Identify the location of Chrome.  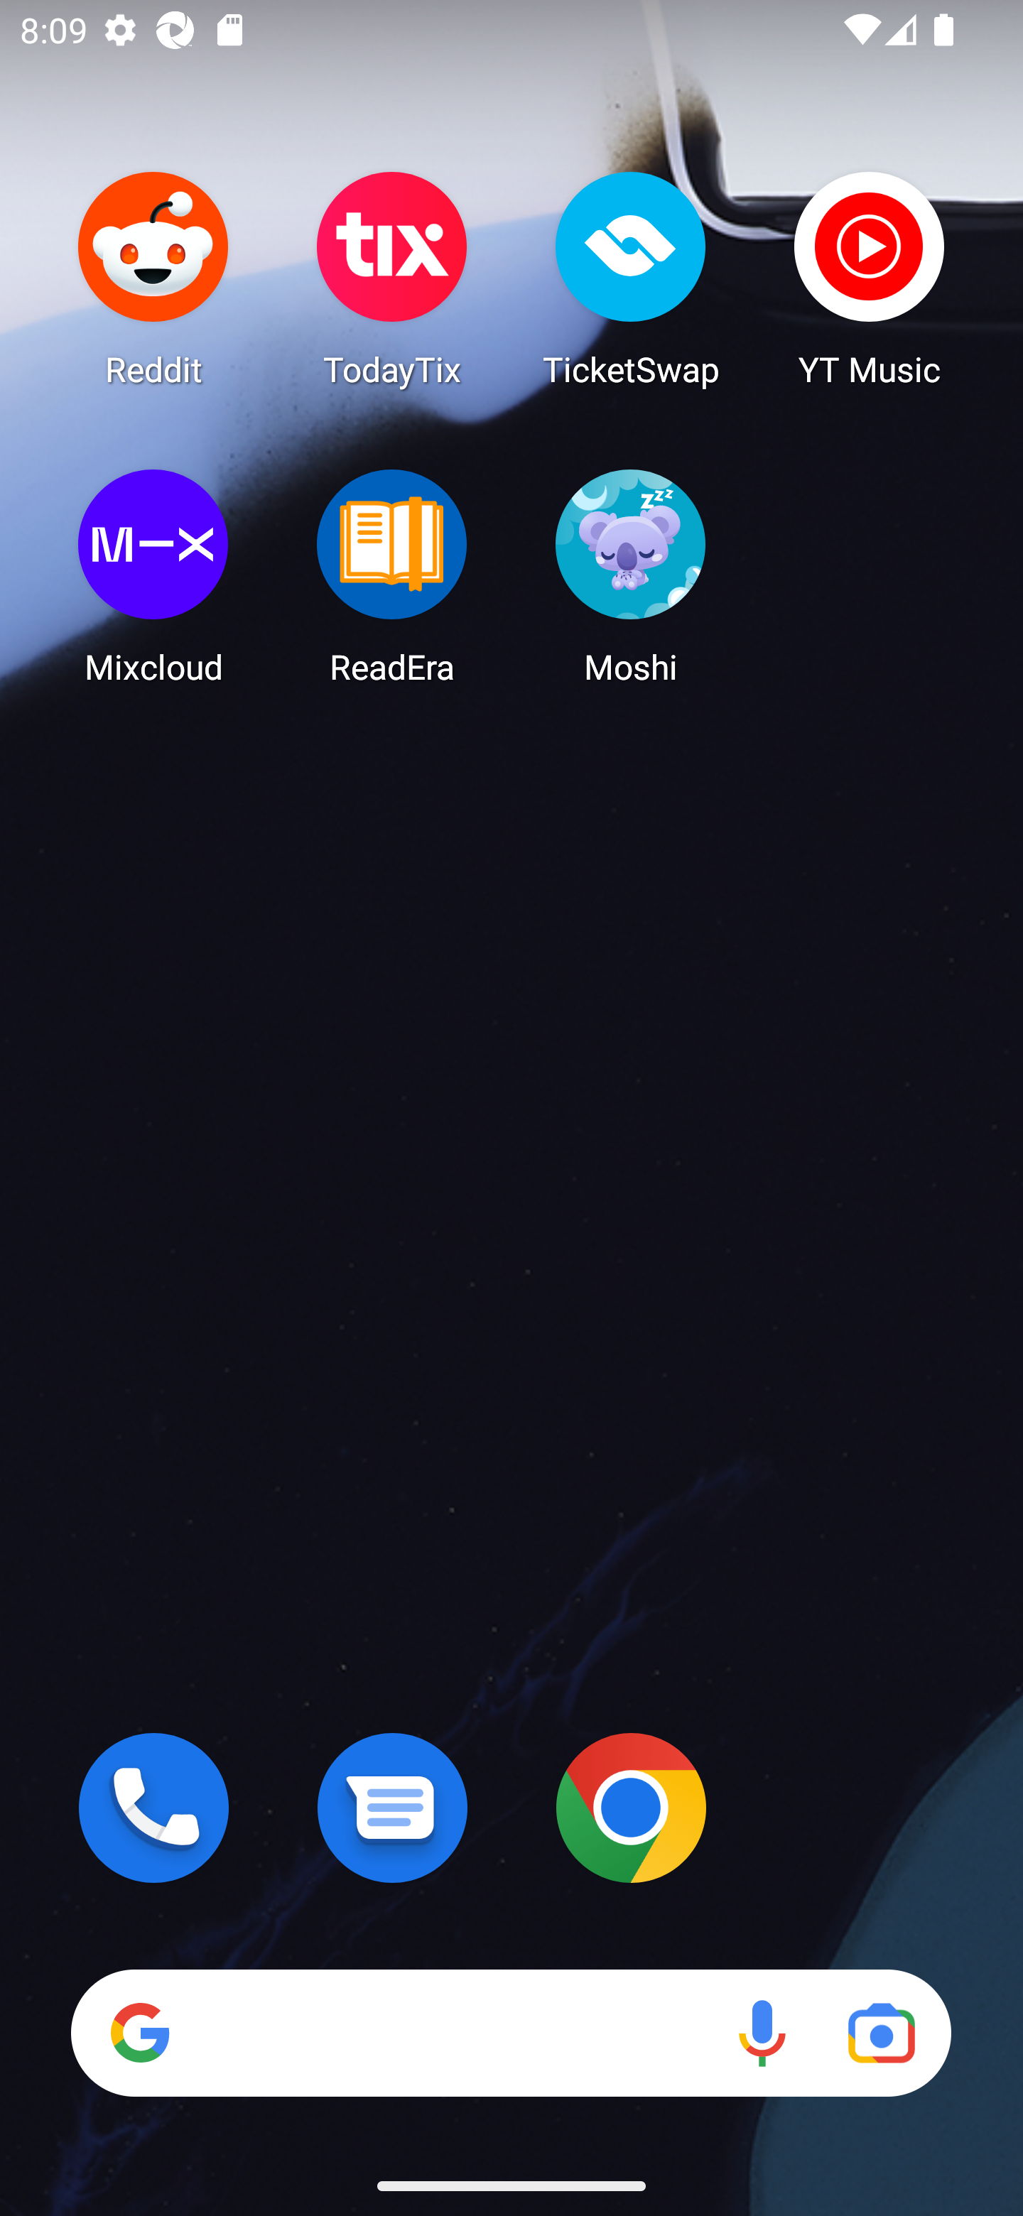
(631, 1808).